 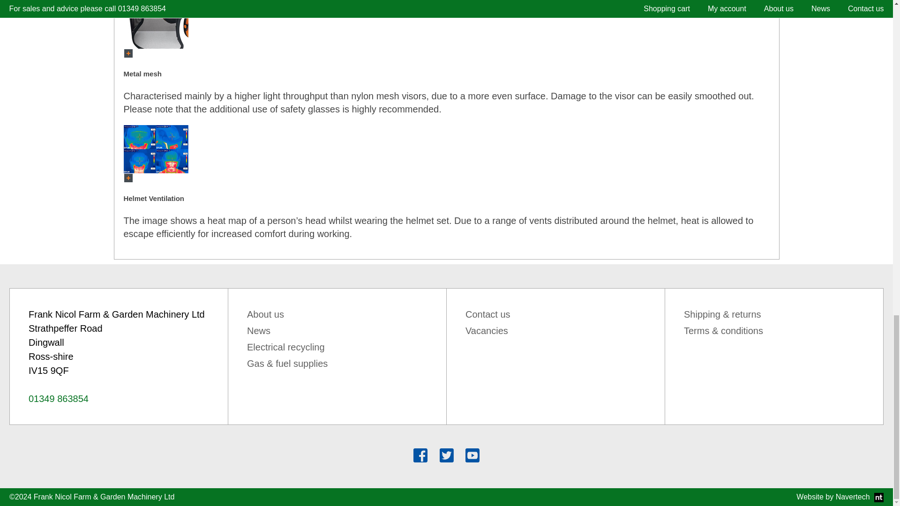 What do you see at coordinates (472, 454) in the screenshot?
I see `Follow us on YouTube` at bounding box center [472, 454].